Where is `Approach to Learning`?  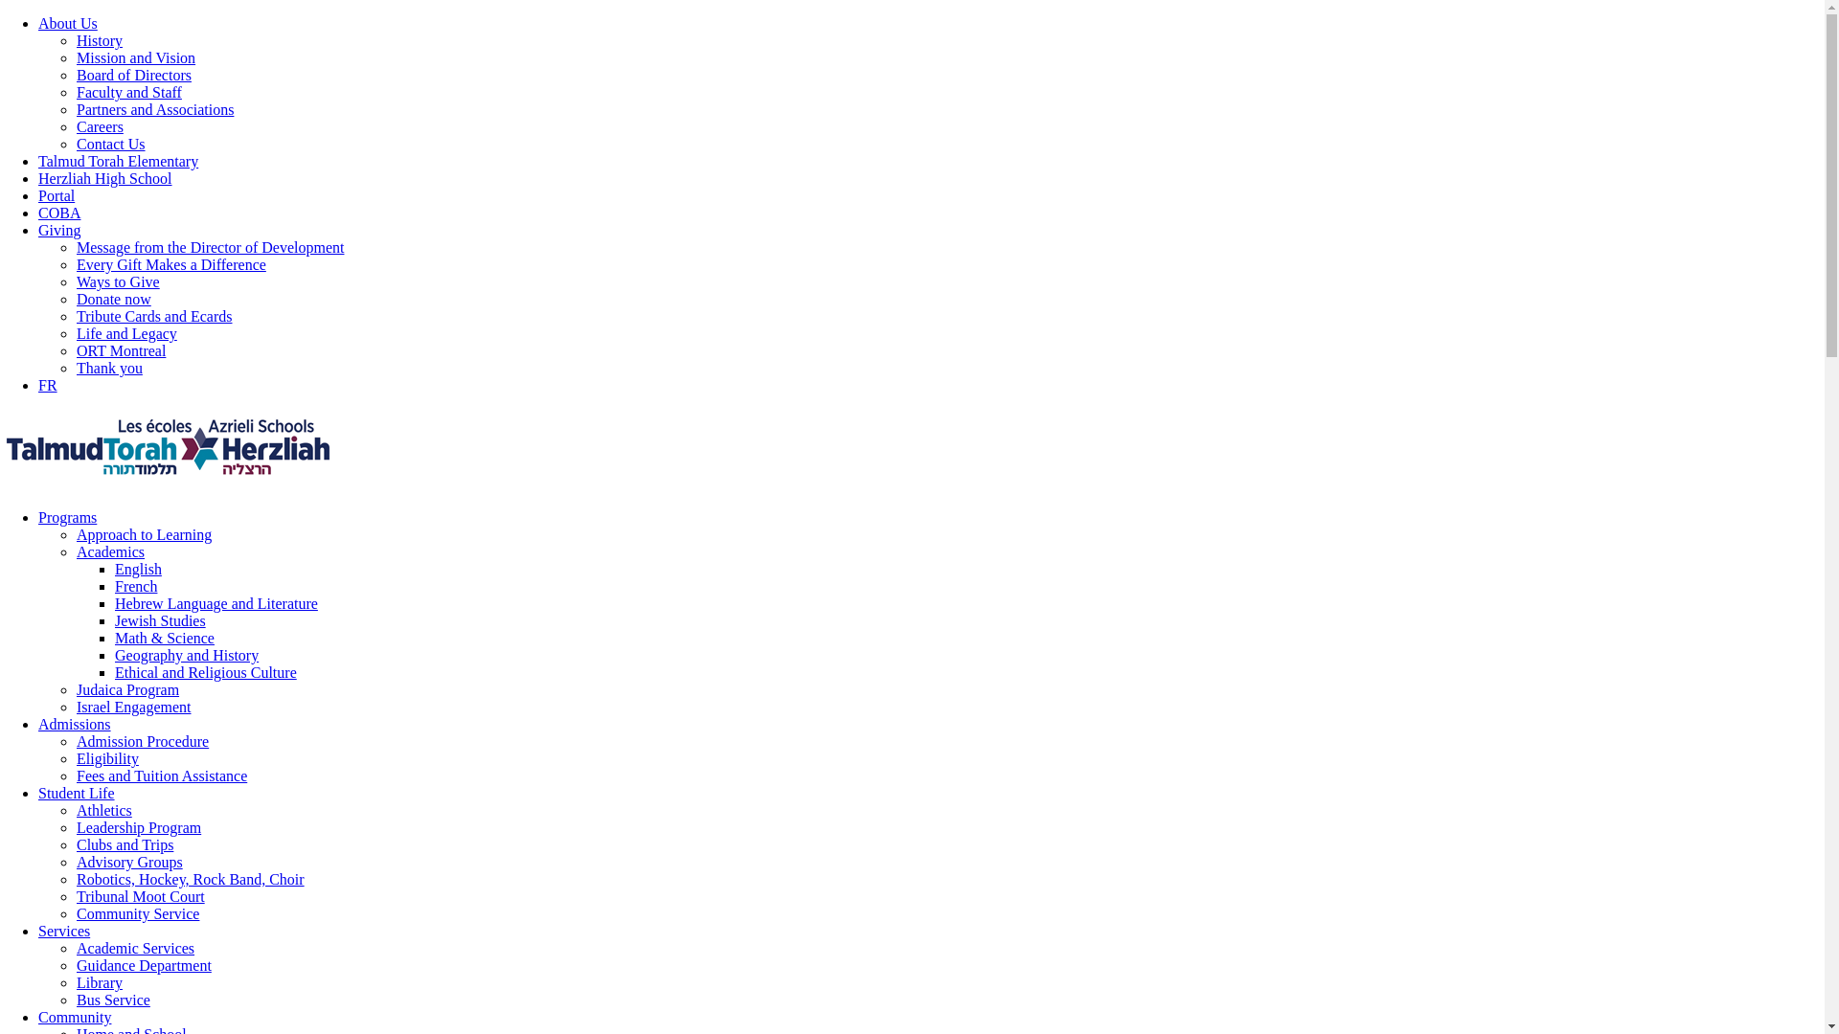
Approach to Learning is located at coordinates (144, 534).